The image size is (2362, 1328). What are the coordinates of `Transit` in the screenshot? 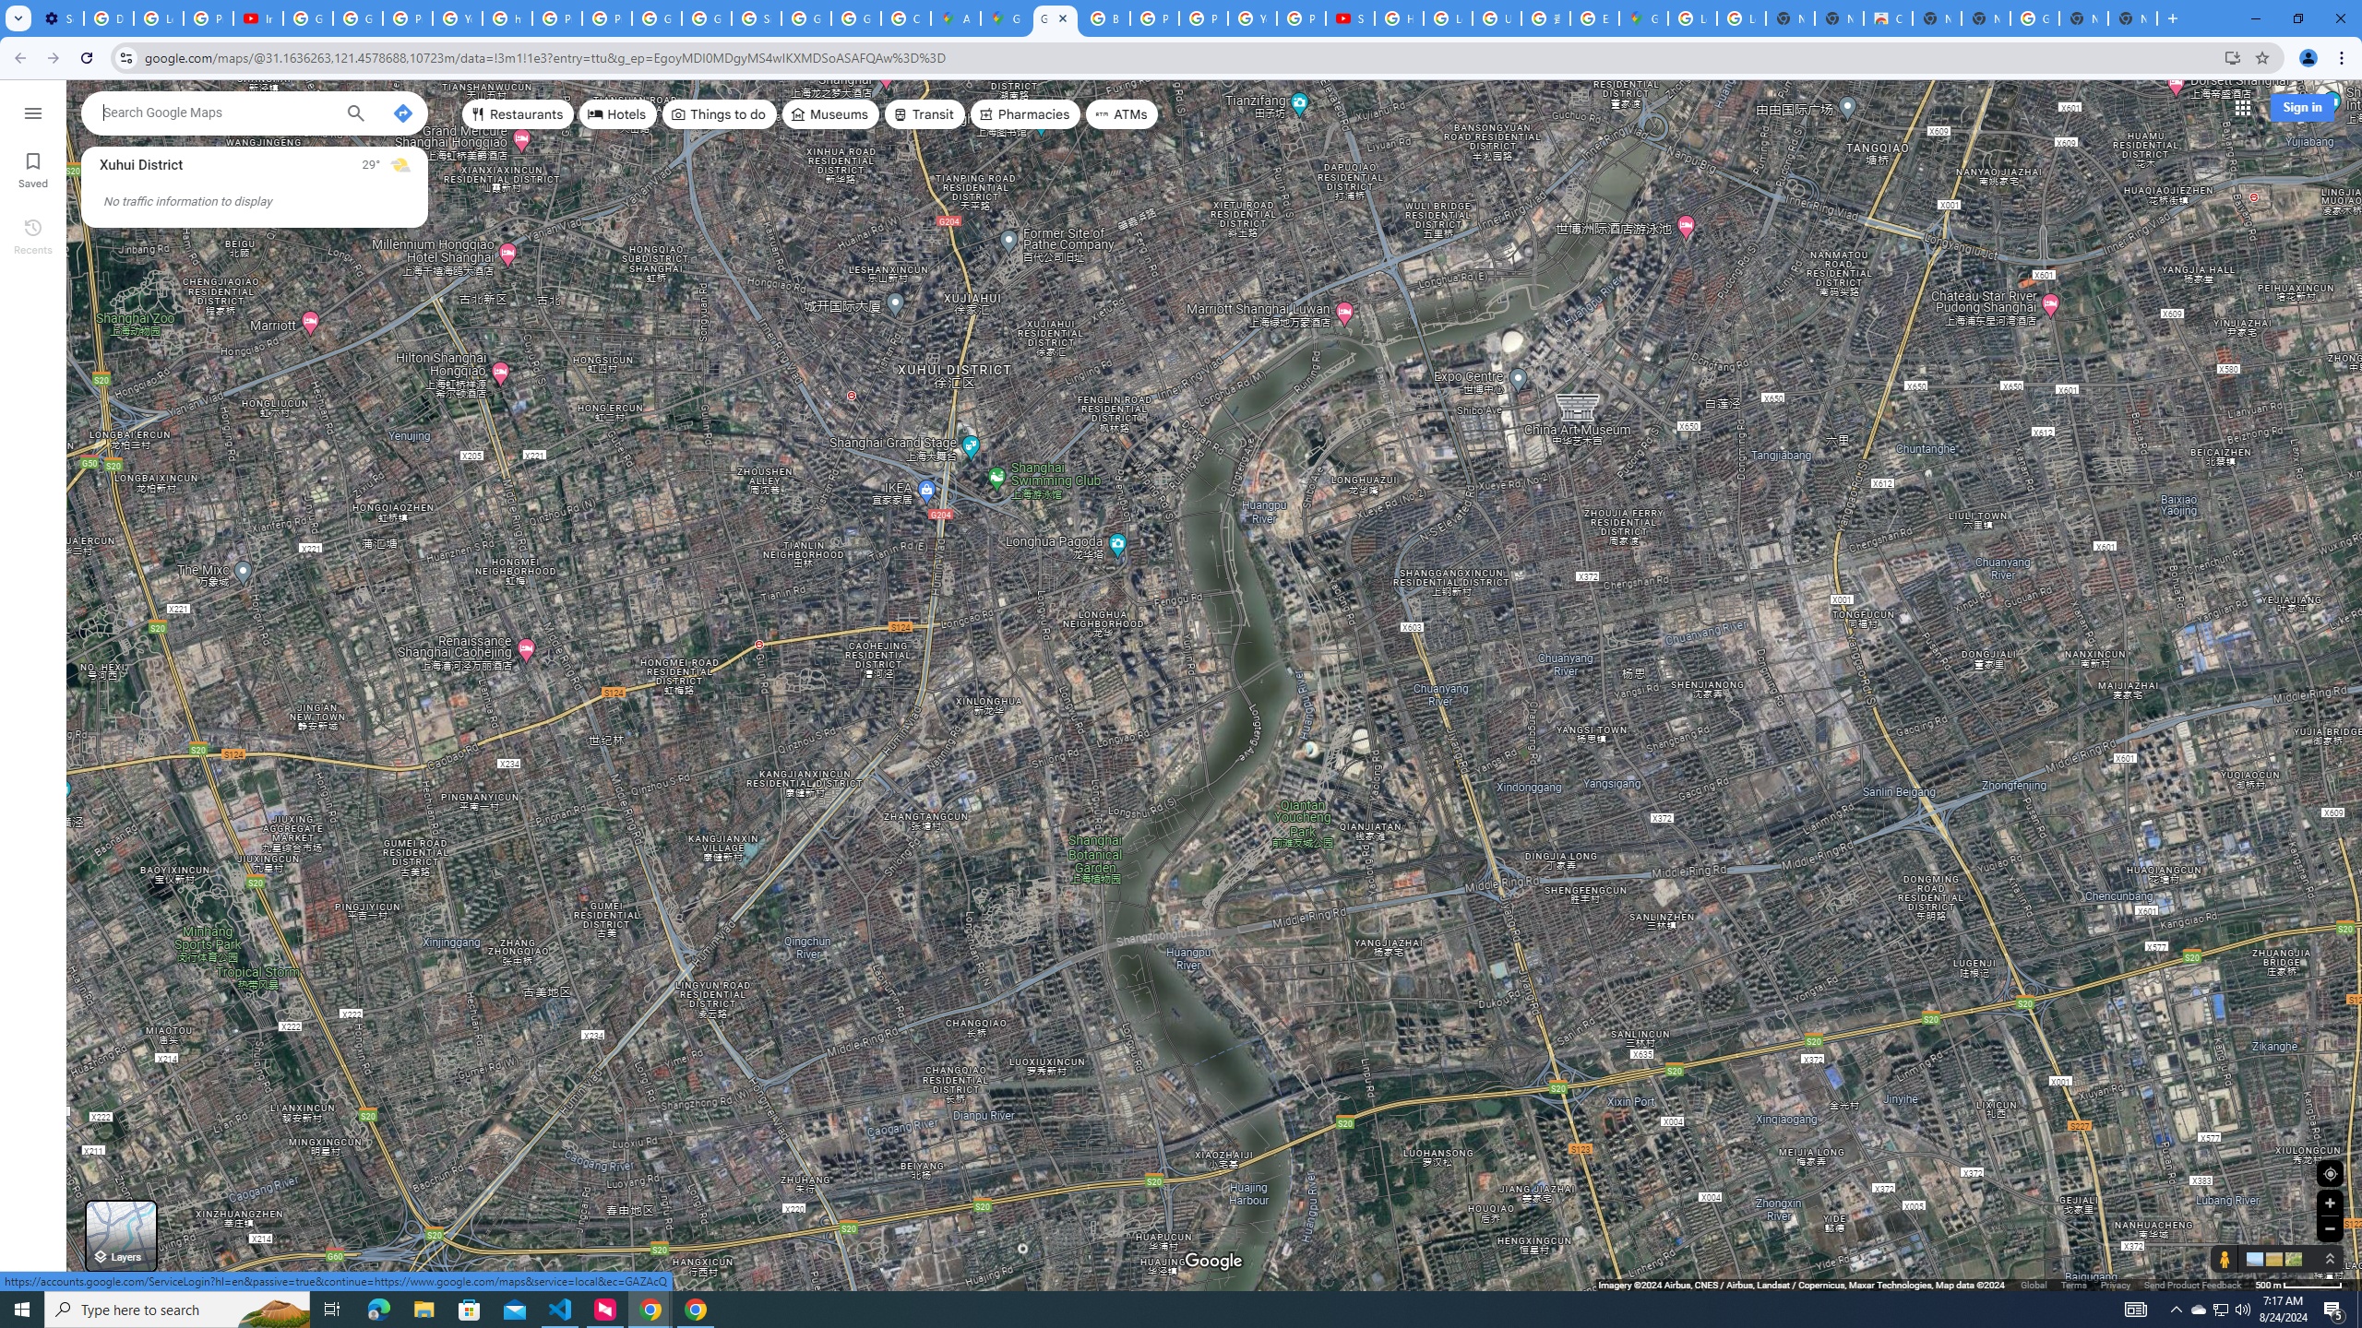 It's located at (925, 114).